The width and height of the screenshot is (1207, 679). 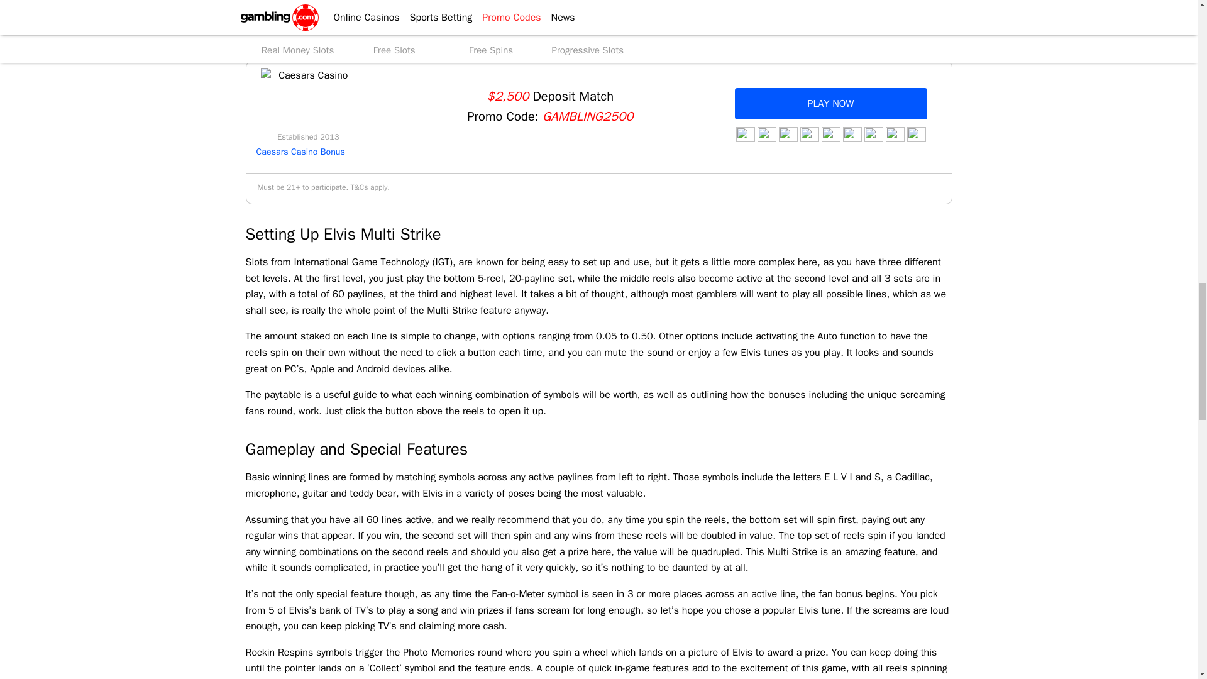 I want to click on American Express, so click(x=873, y=134).